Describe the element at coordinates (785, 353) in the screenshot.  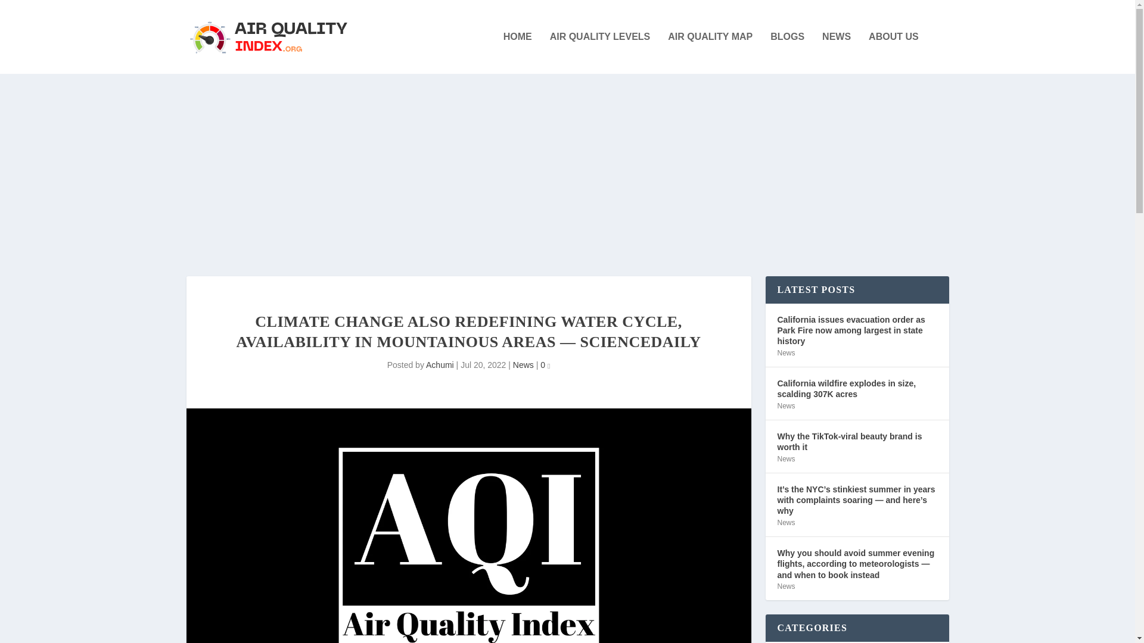
I see `News` at that location.